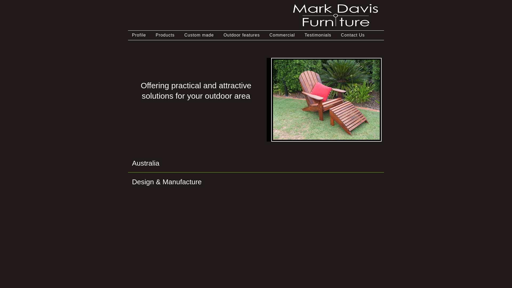 This screenshot has width=512, height=288. Describe the element at coordinates (242, 35) in the screenshot. I see `Outdoor features` at that location.